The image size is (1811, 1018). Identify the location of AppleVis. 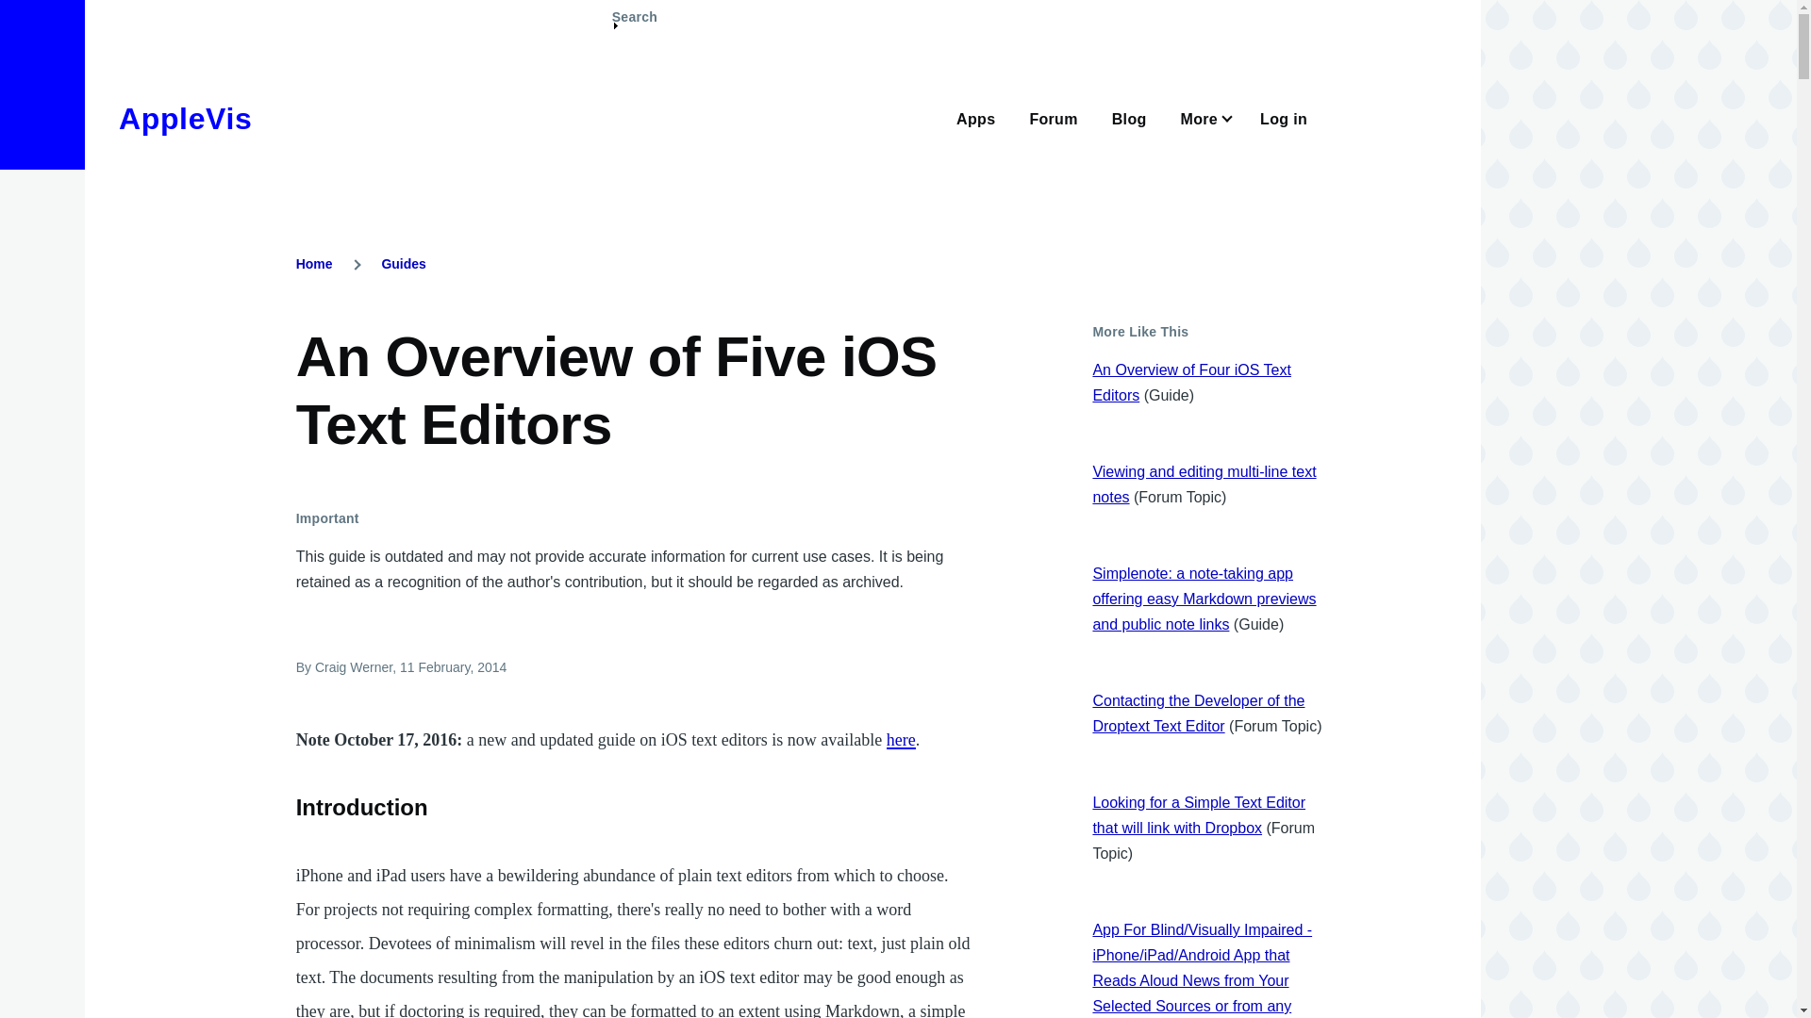
(185, 119).